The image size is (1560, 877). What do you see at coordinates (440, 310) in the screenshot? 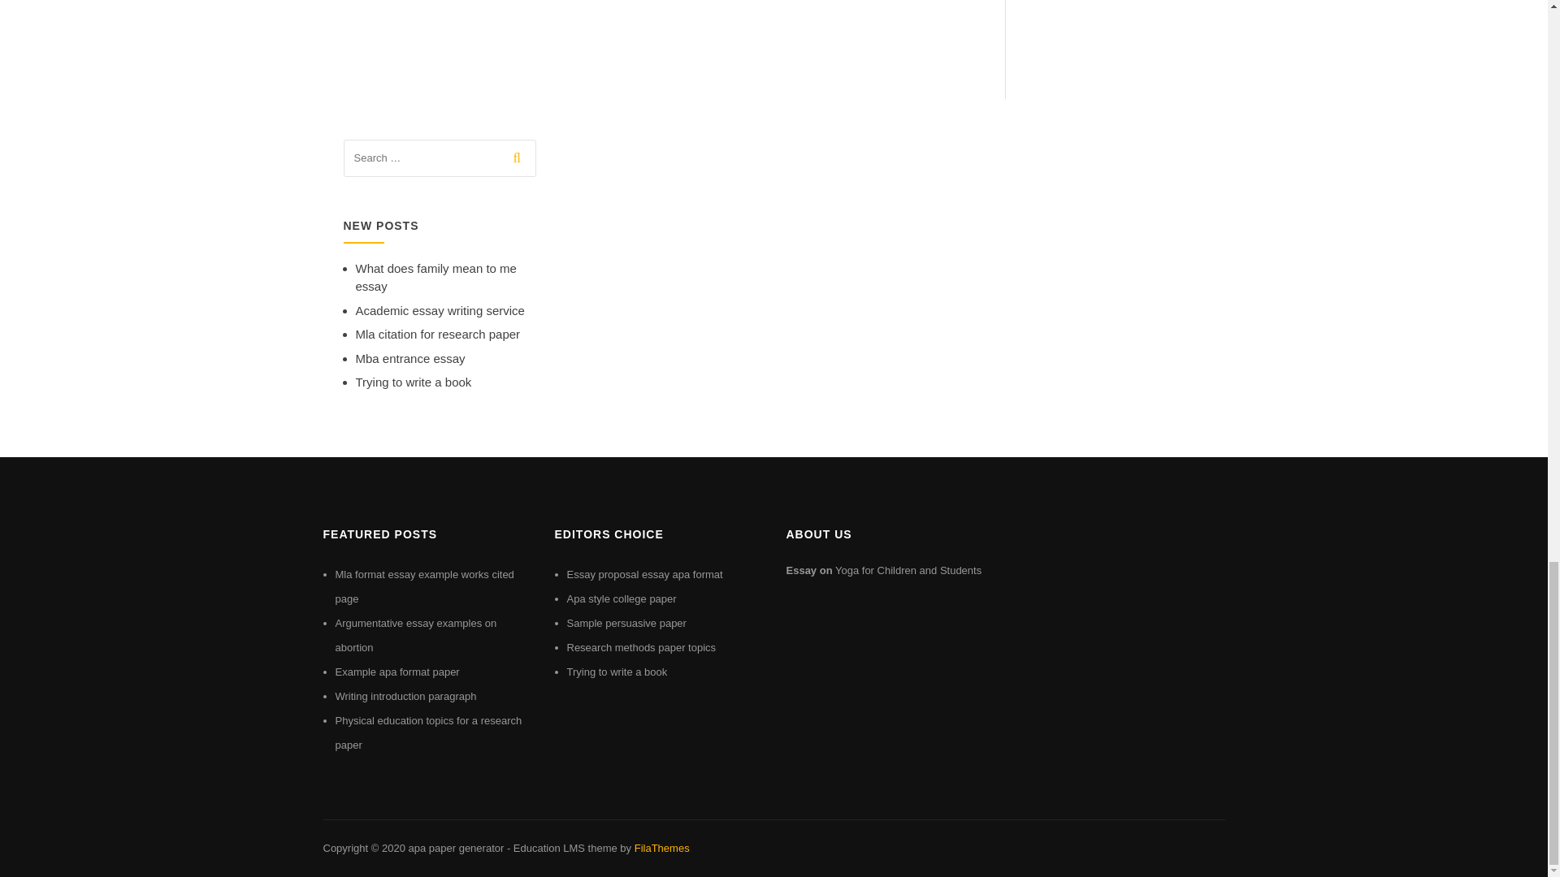
I see `Academic essay writing service` at bounding box center [440, 310].